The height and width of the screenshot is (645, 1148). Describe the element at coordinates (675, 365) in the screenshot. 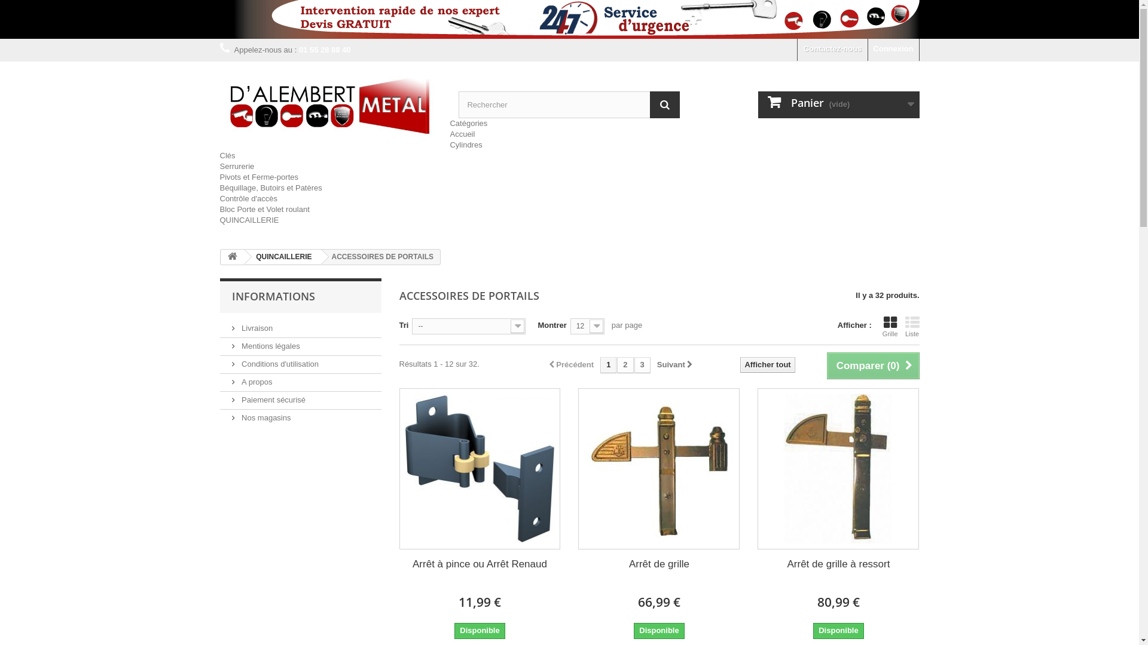

I see `Suivant` at that location.